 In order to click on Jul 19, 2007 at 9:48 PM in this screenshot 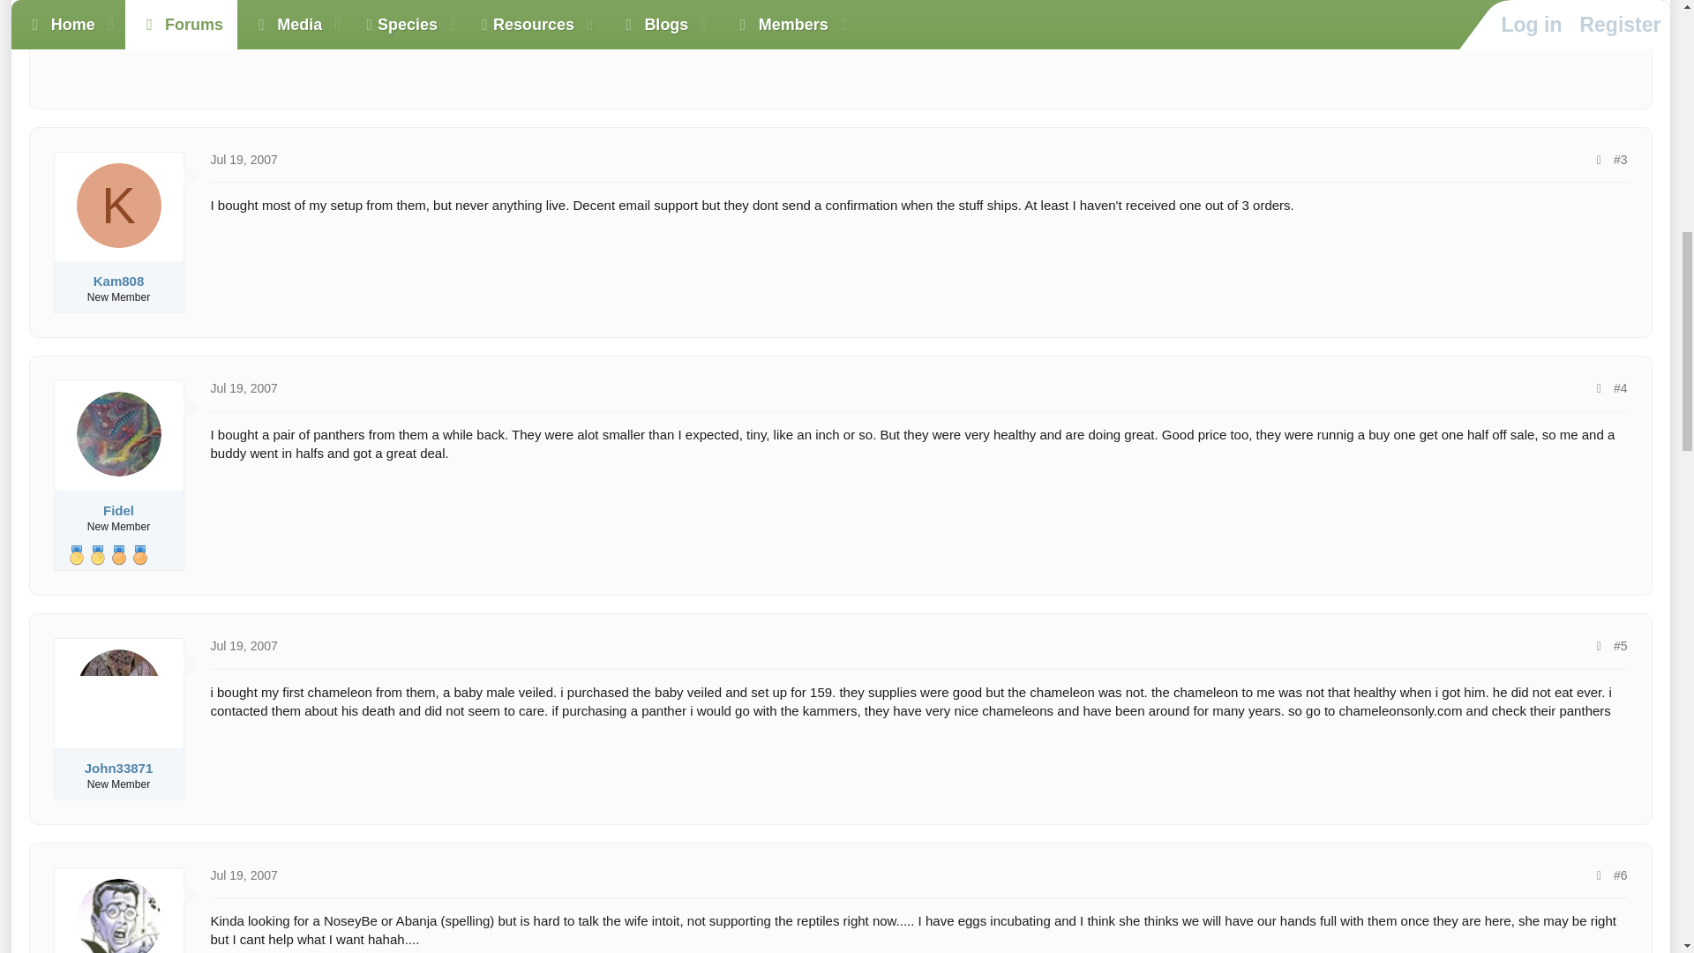, I will do `click(244, 645)`.